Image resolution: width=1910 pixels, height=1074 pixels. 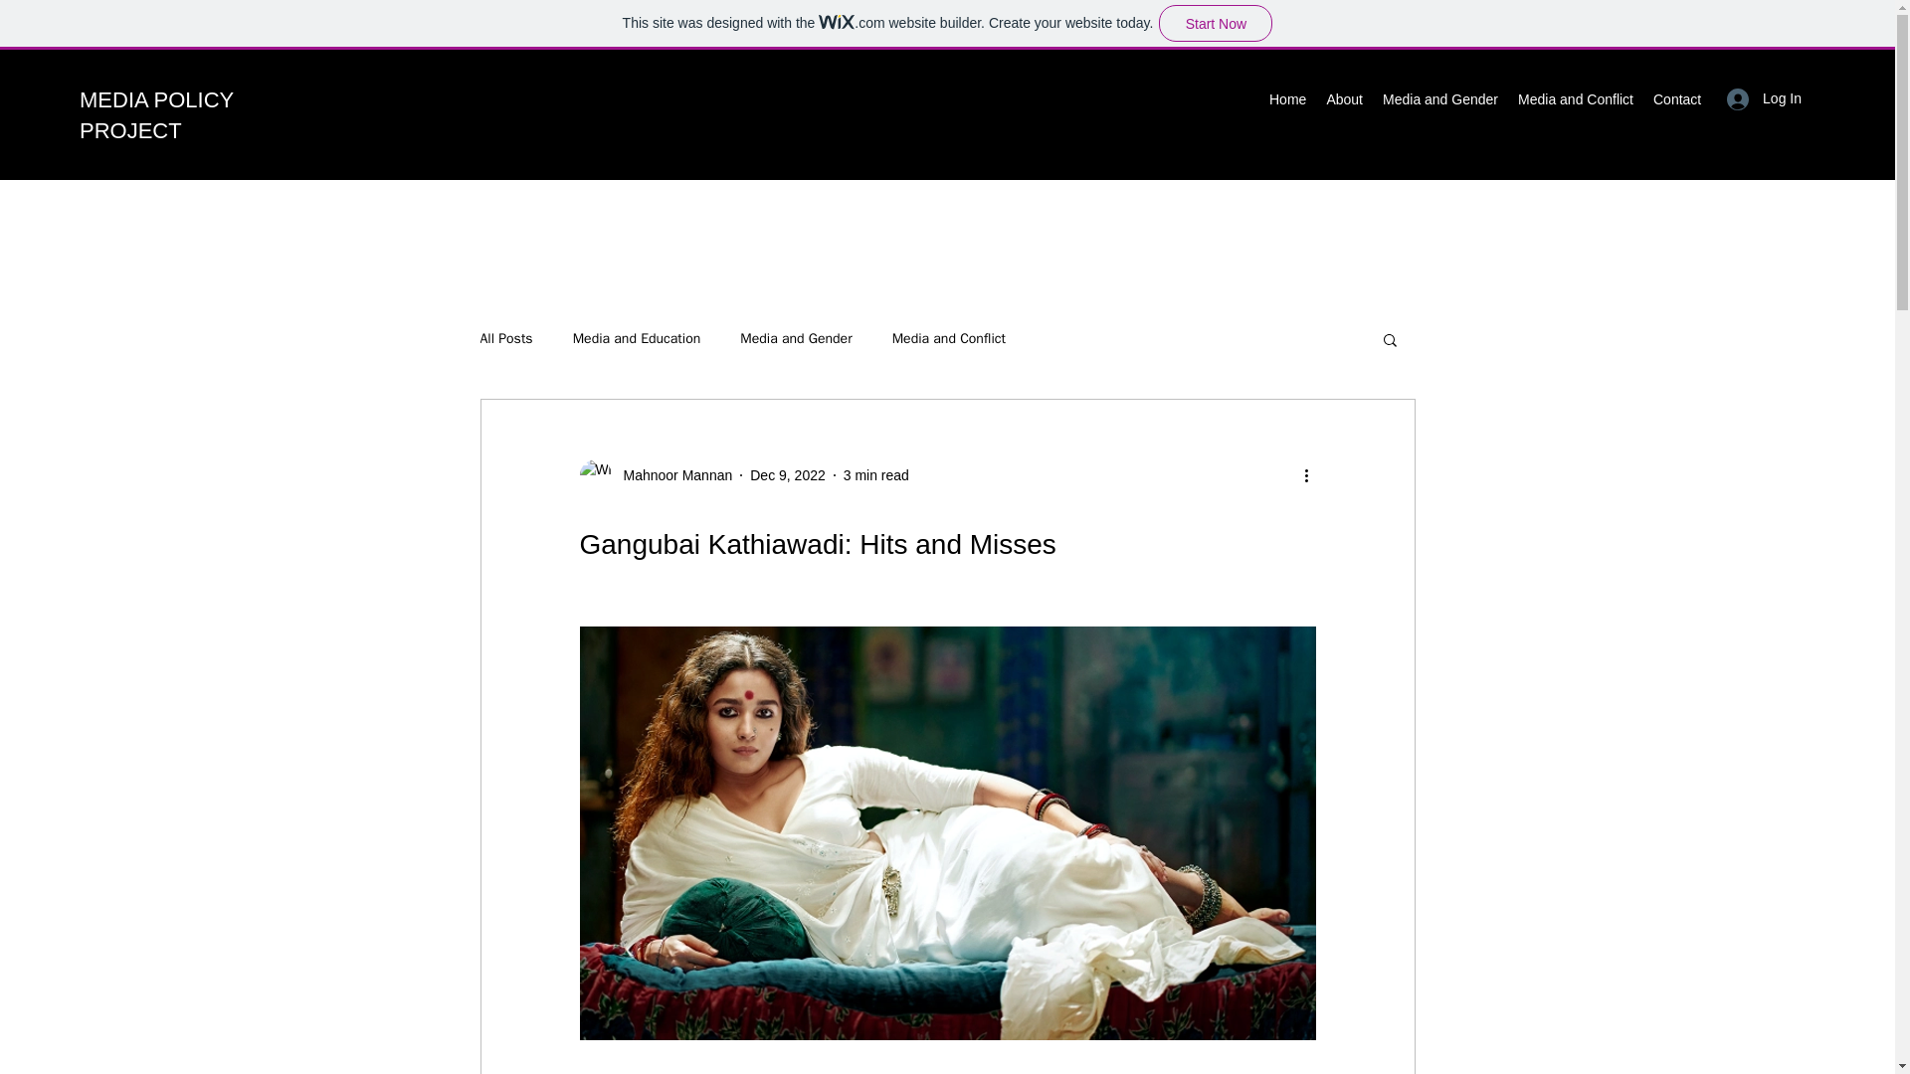 What do you see at coordinates (1677, 99) in the screenshot?
I see `Contact` at bounding box center [1677, 99].